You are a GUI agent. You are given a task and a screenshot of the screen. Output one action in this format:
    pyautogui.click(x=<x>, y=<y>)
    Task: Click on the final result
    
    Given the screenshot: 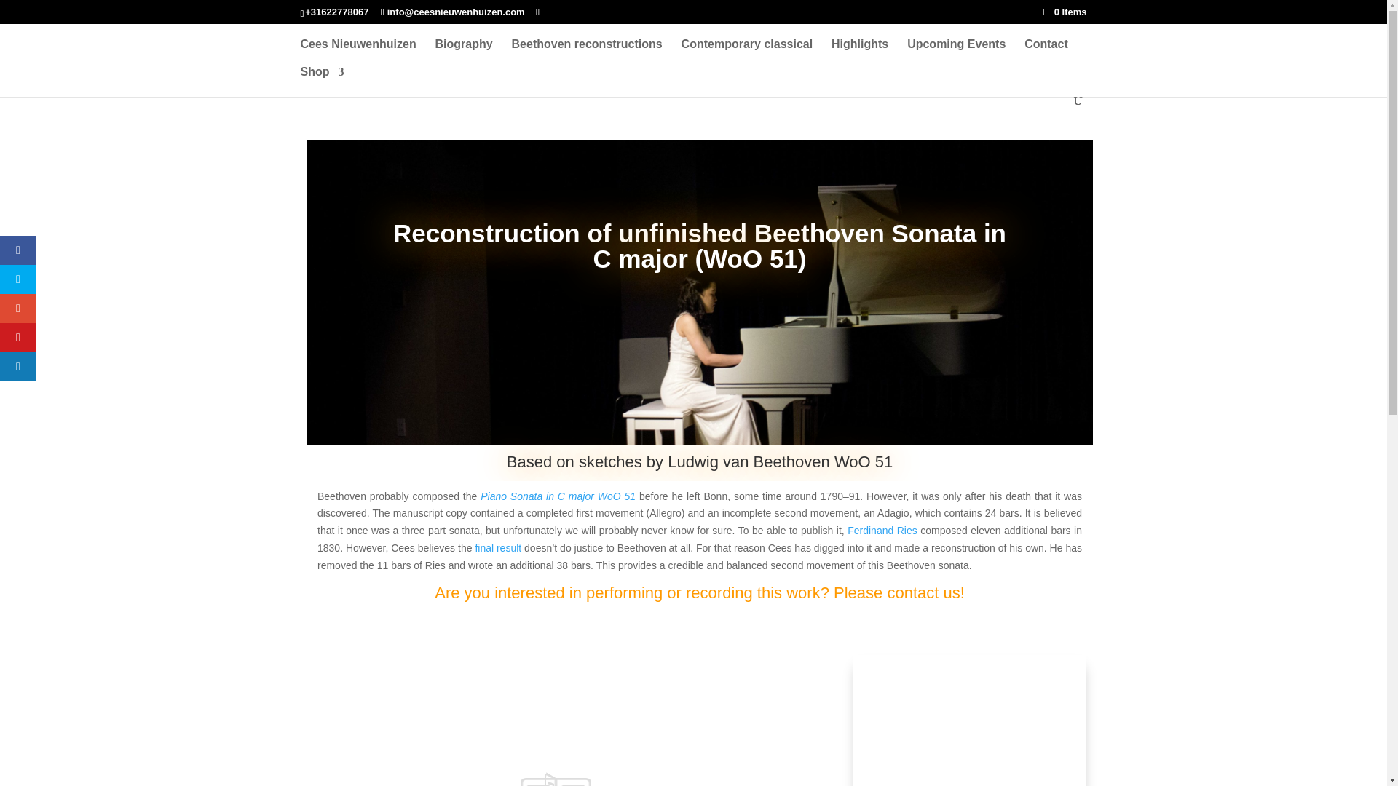 What is the action you would take?
    pyautogui.click(x=498, y=548)
    